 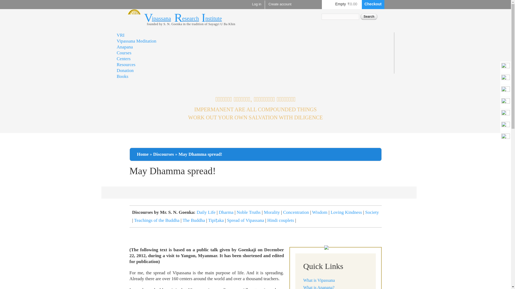 What do you see at coordinates (200, 18) in the screenshot?
I see `Vipassana Research Institute` at bounding box center [200, 18].